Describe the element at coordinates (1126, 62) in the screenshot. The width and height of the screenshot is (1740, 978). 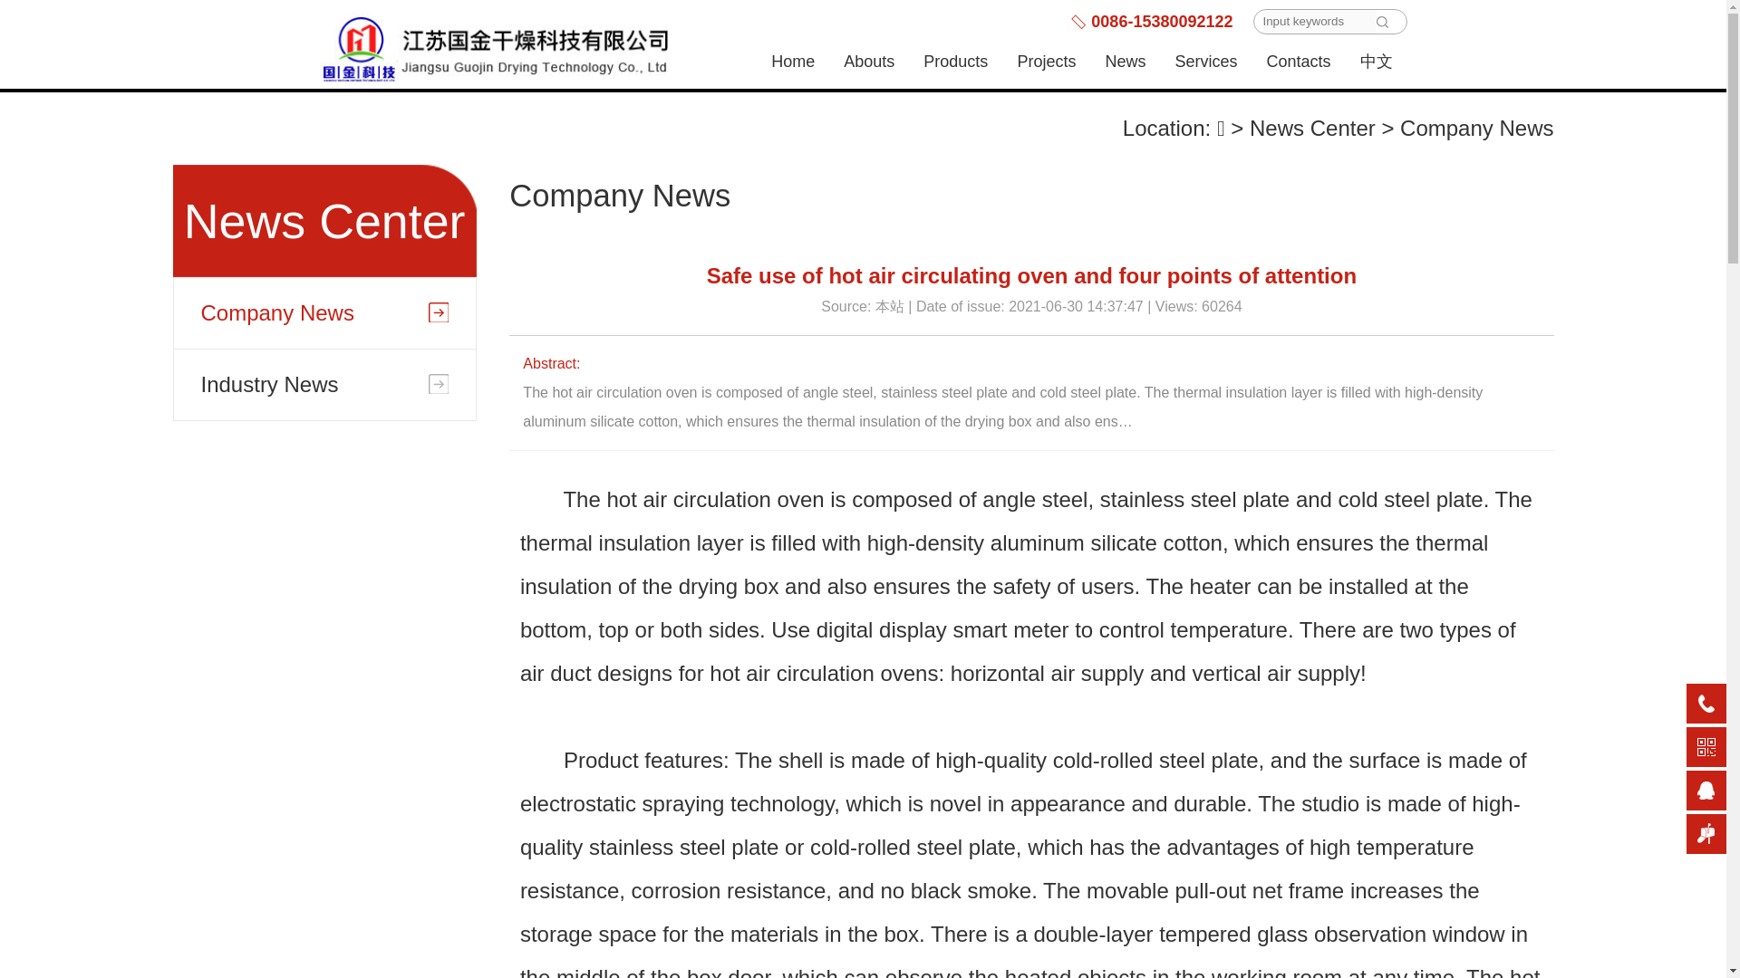
I see `News` at that location.